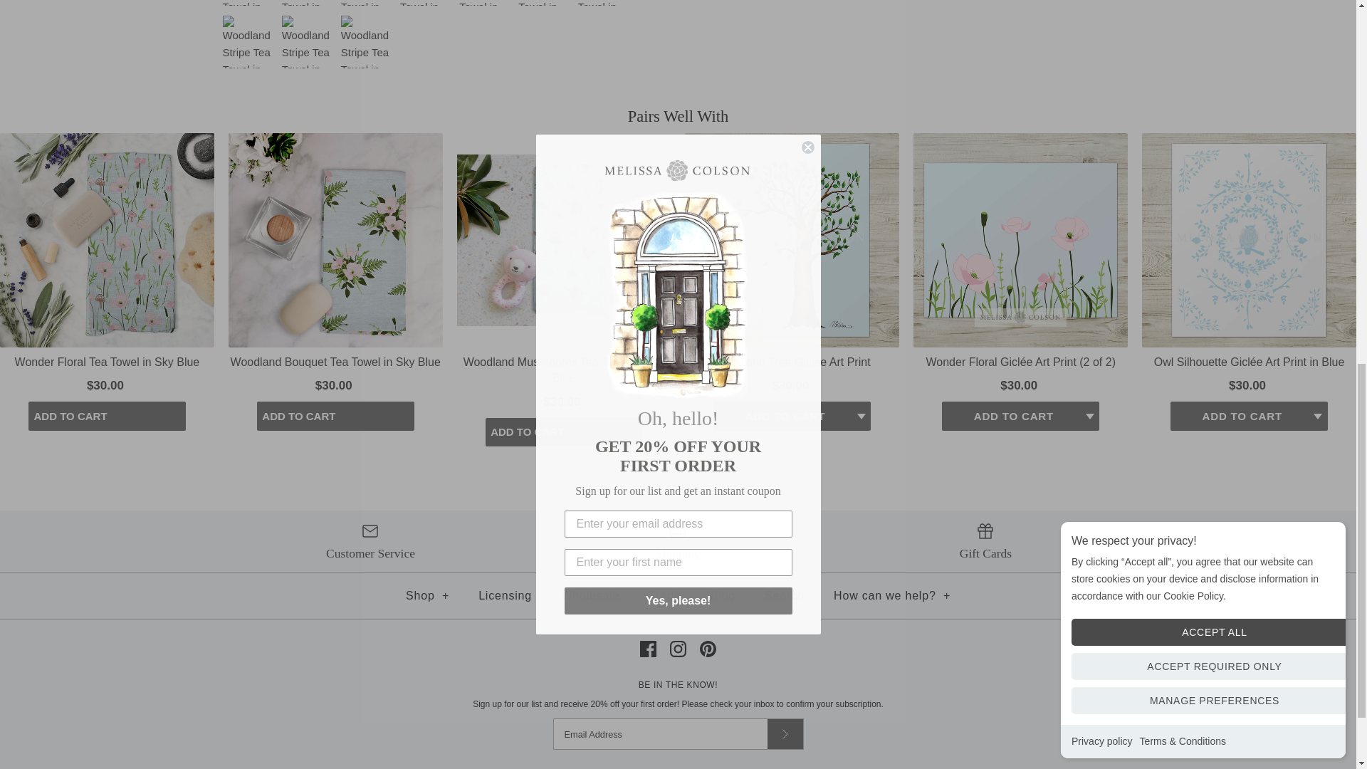  Describe the element at coordinates (678, 649) in the screenshot. I see `Instagram` at that location.